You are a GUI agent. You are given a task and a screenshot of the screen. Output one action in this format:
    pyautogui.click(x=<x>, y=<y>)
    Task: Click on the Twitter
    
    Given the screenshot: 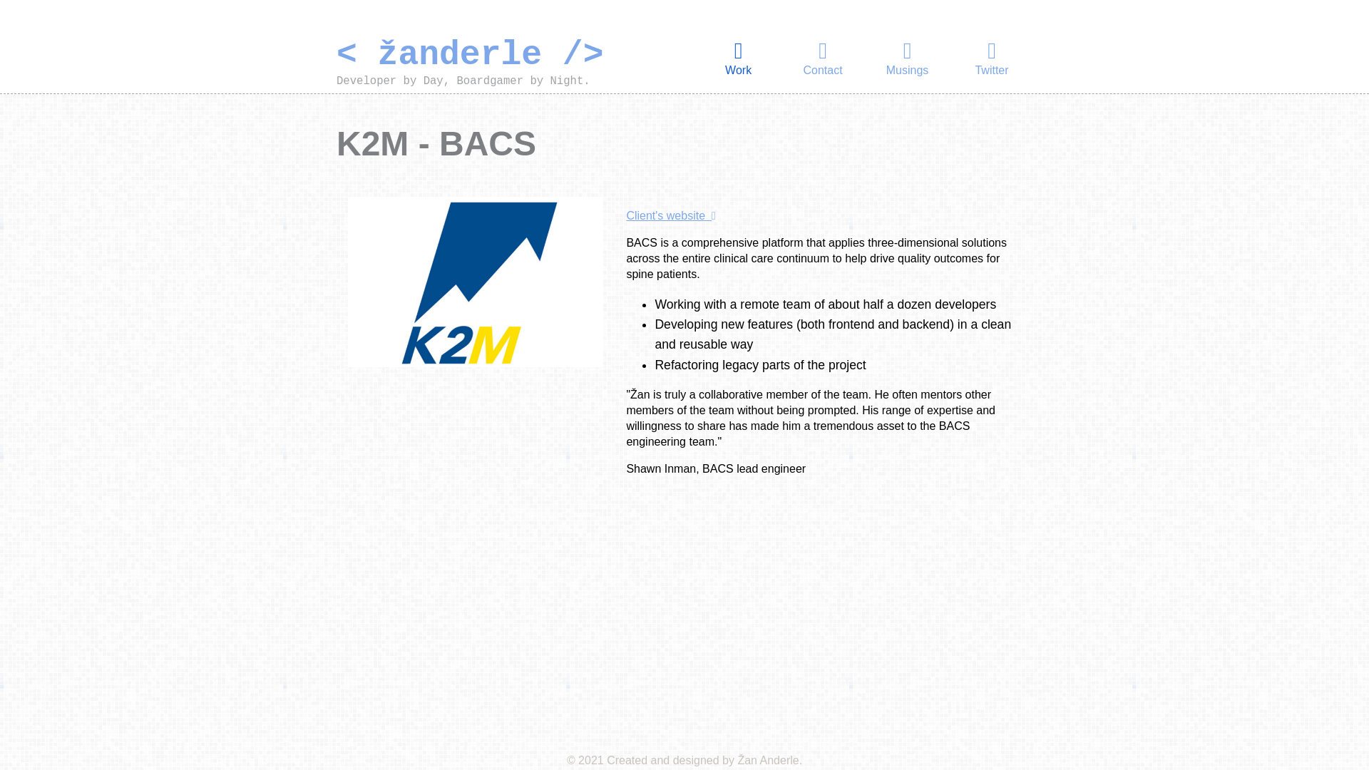 What is the action you would take?
    pyautogui.click(x=991, y=56)
    